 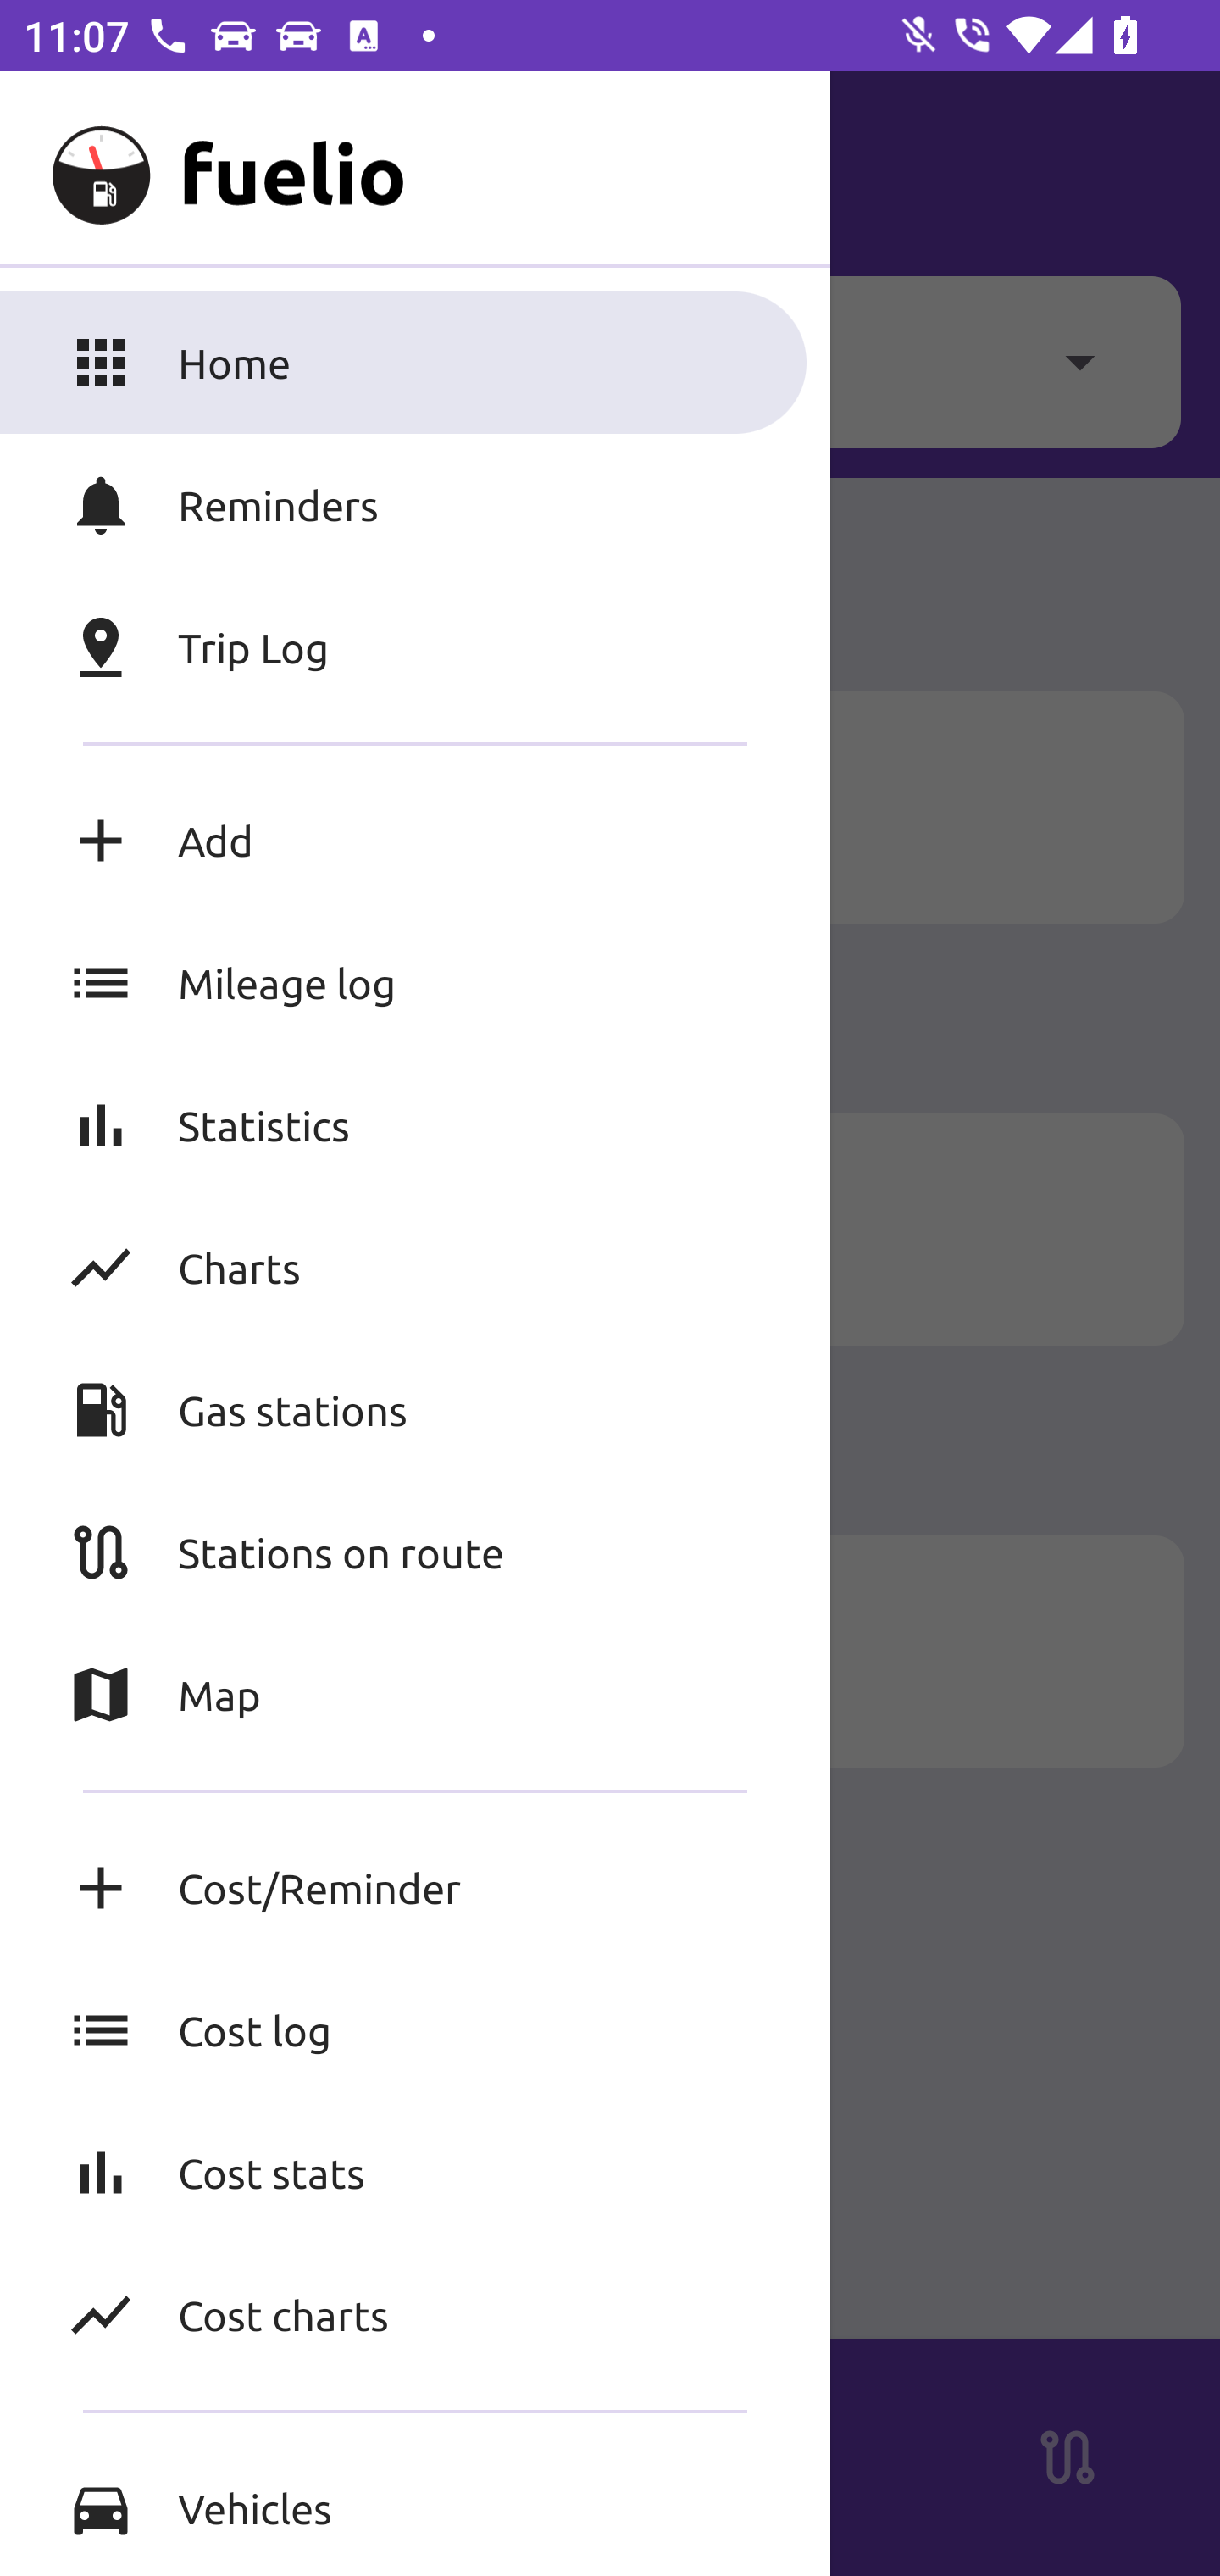 I want to click on Home, so click(x=415, y=361).